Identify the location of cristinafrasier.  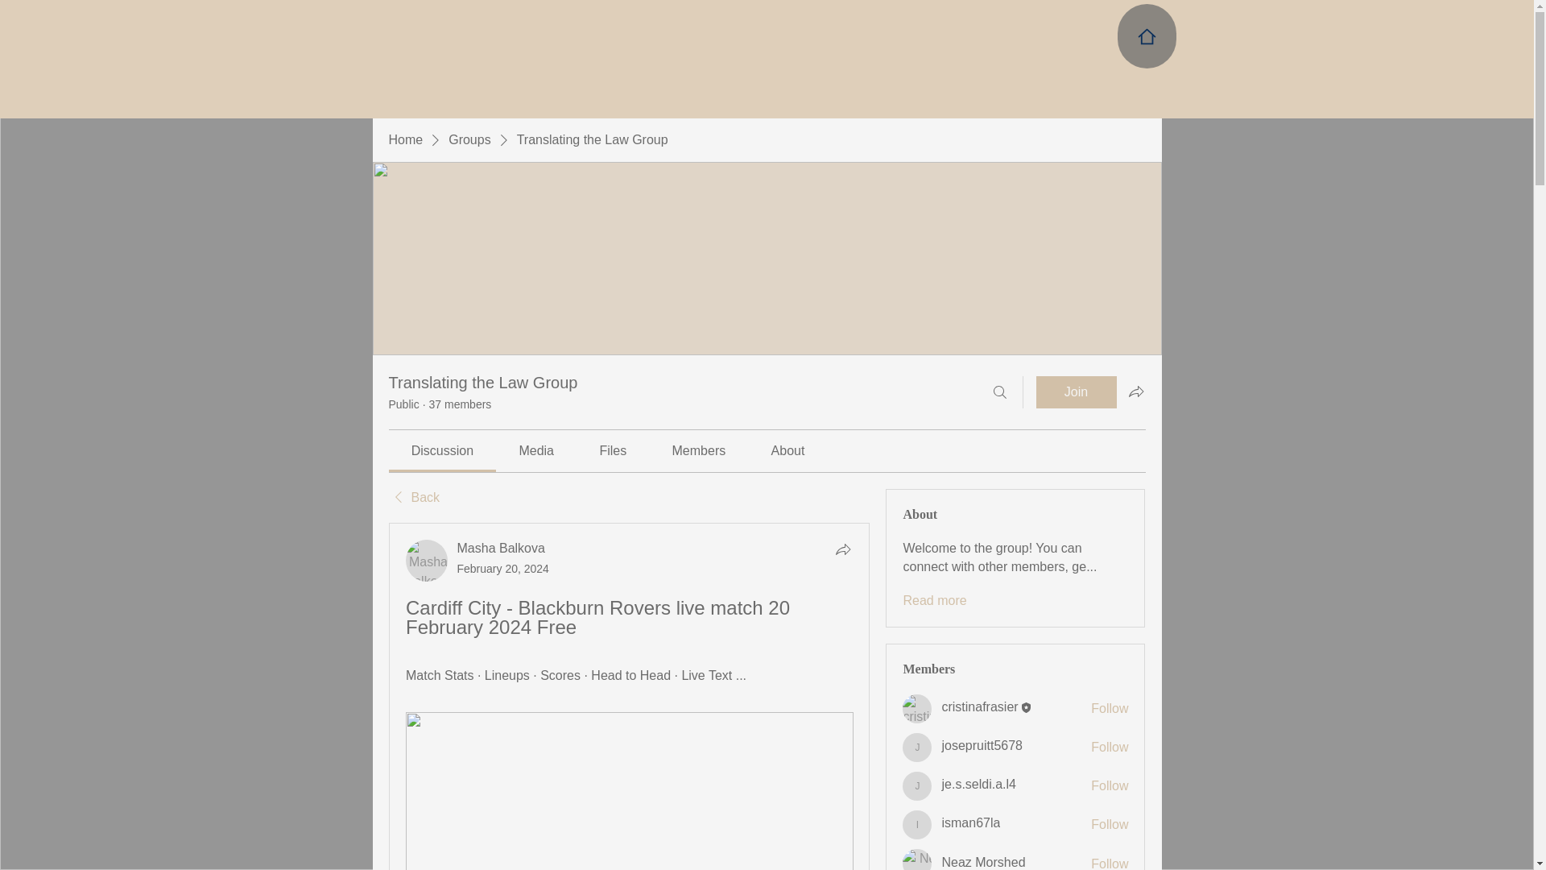
(917, 708).